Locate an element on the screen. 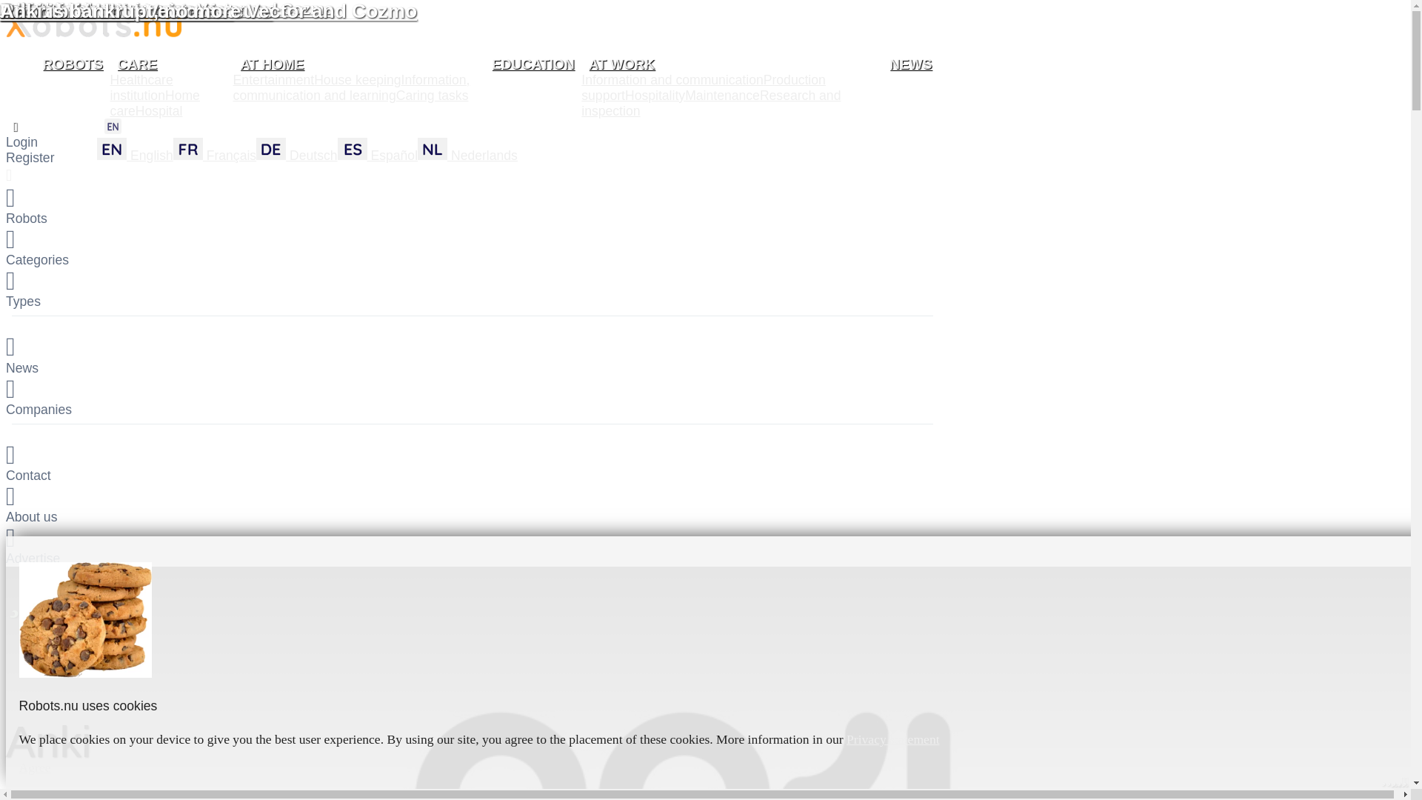 This screenshot has height=800, width=1422. Robots in care is located at coordinates (138, 64).